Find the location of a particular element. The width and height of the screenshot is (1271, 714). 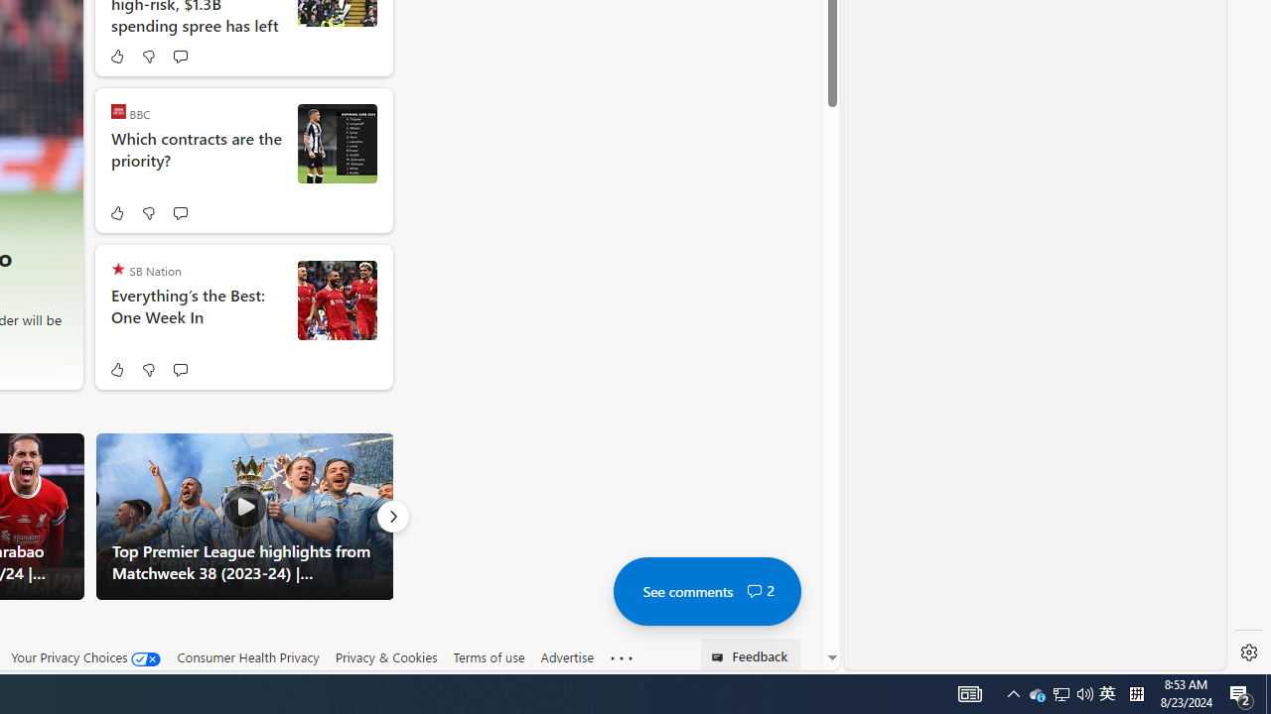

Your Privacy Choices is located at coordinates (85, 657).